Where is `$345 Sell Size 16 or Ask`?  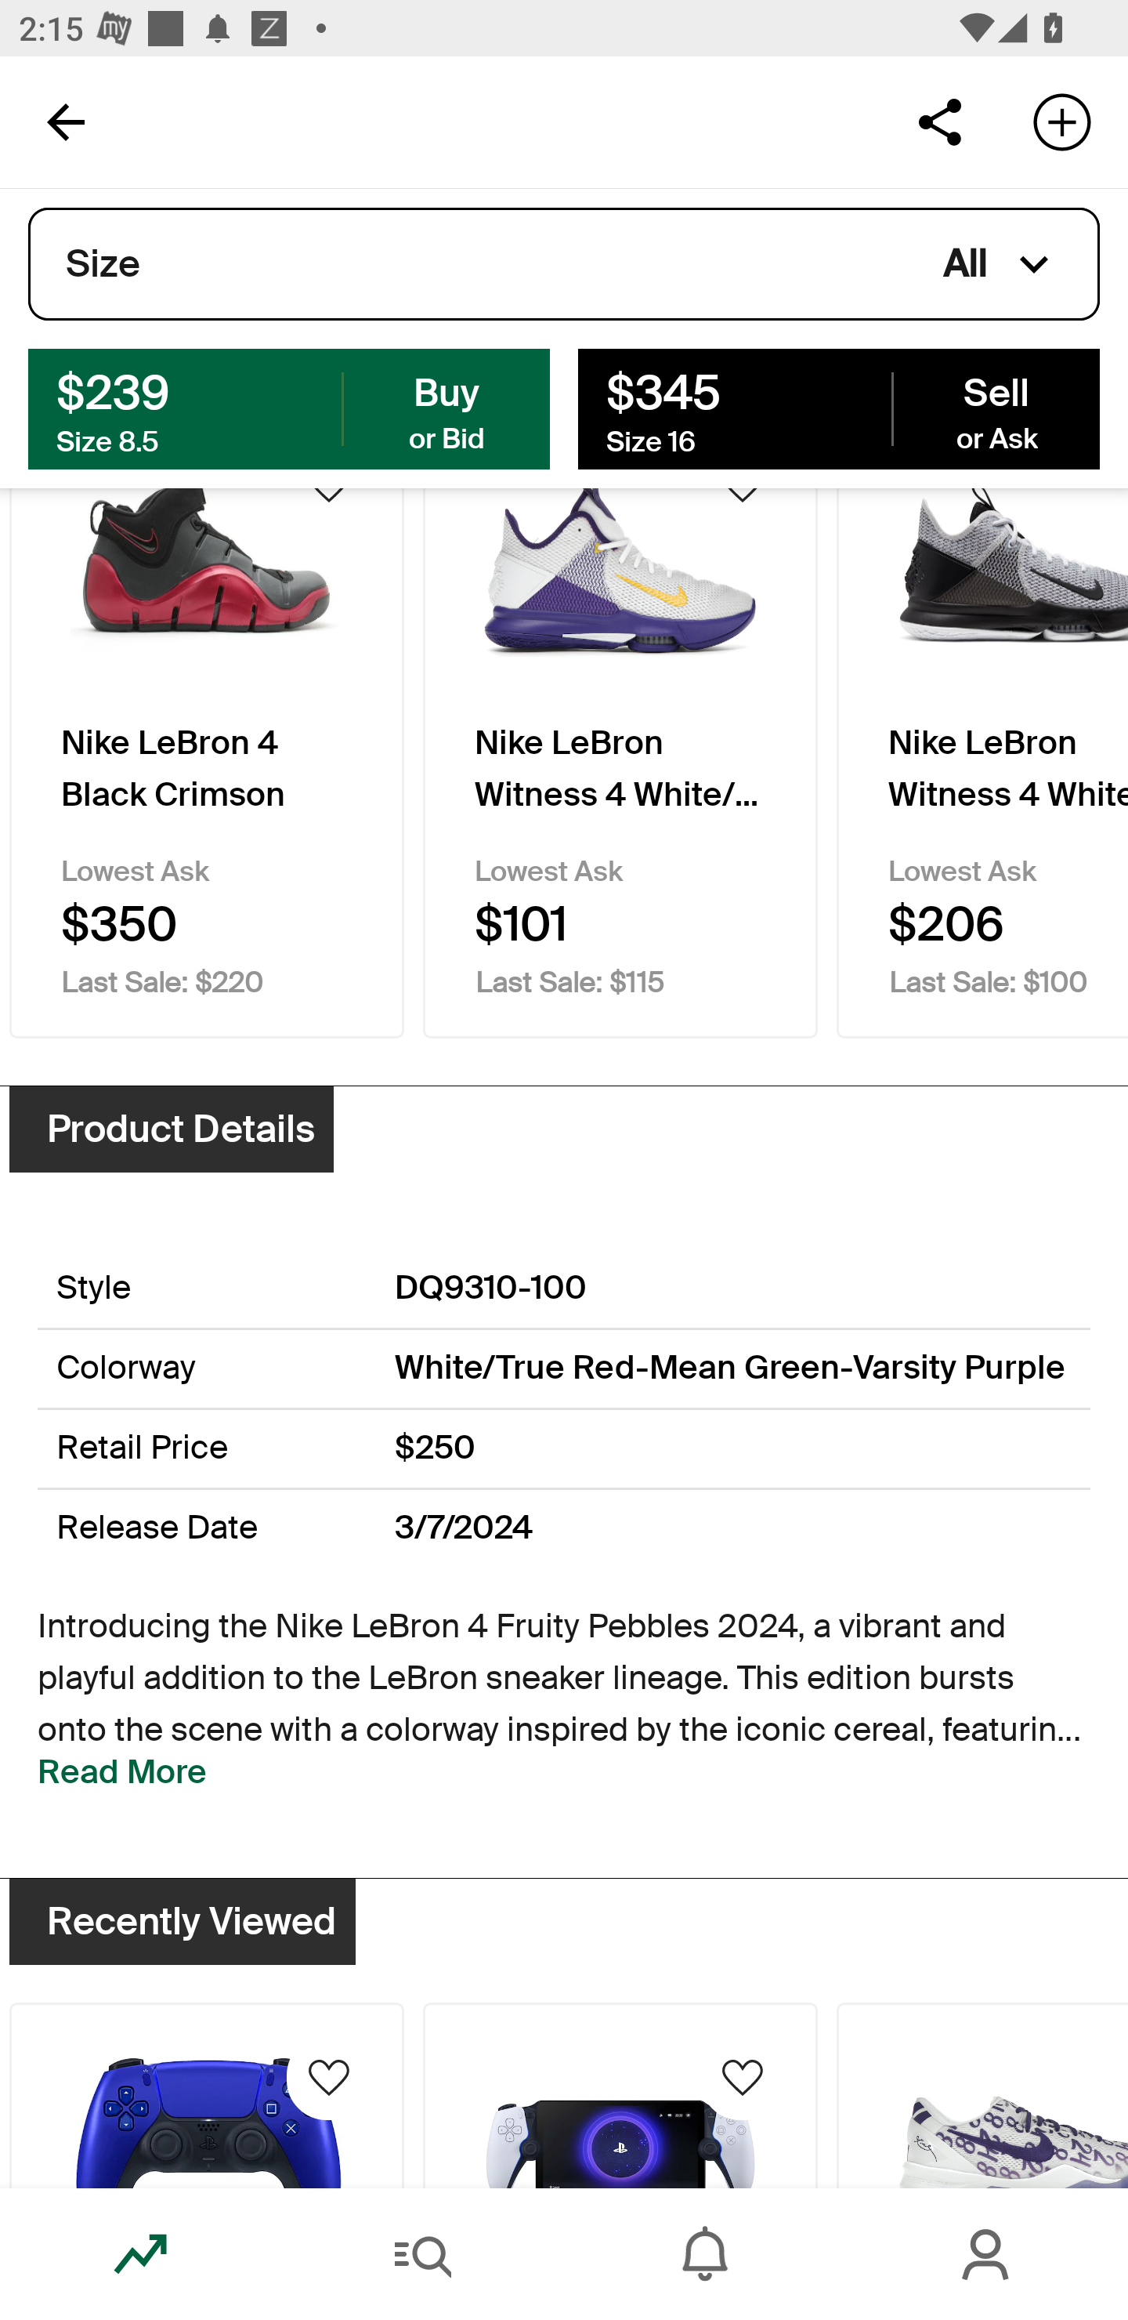
$345 Sell Size 16 or Ask is located at coordinates (838, 408).